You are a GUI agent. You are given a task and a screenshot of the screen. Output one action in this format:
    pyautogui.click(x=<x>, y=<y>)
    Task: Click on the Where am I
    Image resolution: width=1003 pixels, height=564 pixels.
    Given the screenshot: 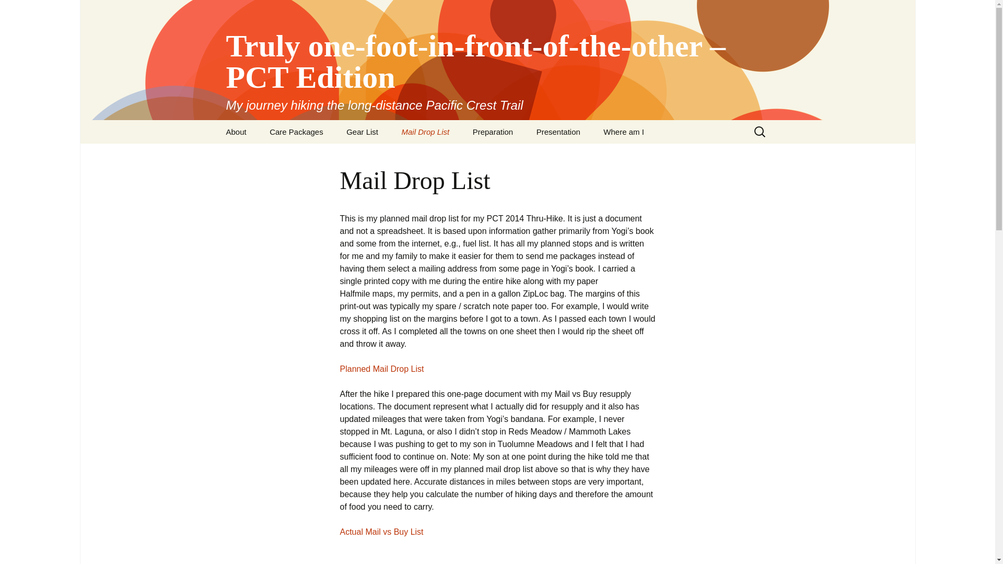 What is the action you would take?
    pyautogui.click(x=624, y=132)
    